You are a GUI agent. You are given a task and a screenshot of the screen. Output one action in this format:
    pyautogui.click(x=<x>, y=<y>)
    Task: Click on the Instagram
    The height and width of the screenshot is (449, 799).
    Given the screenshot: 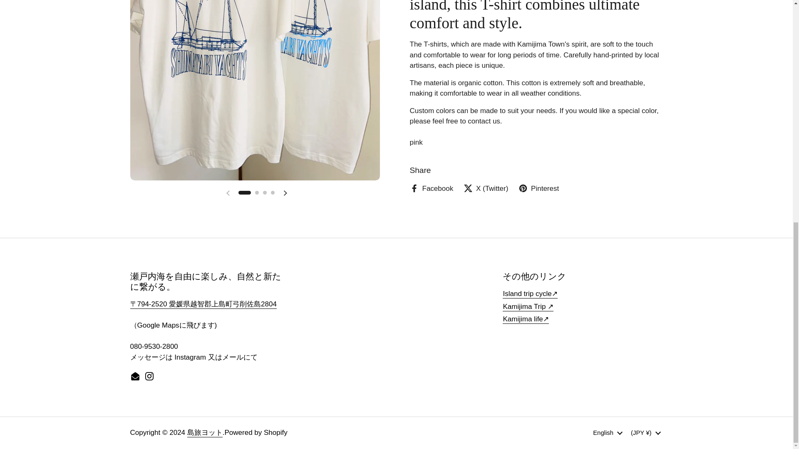 What is the action you would take?
    pyautogui.click(x=149, y=376)
    